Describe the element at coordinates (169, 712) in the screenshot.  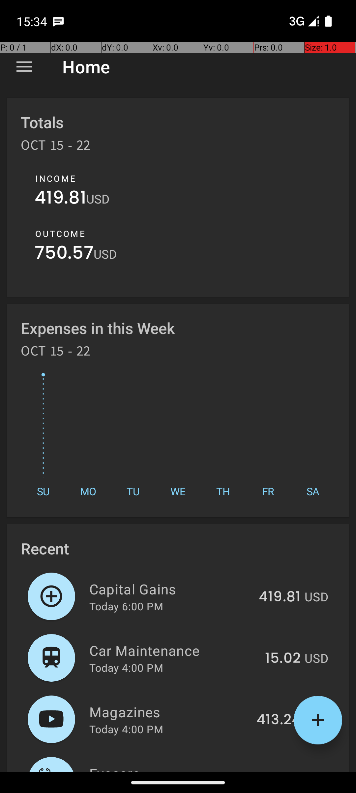
I see `Magazines` at that location.